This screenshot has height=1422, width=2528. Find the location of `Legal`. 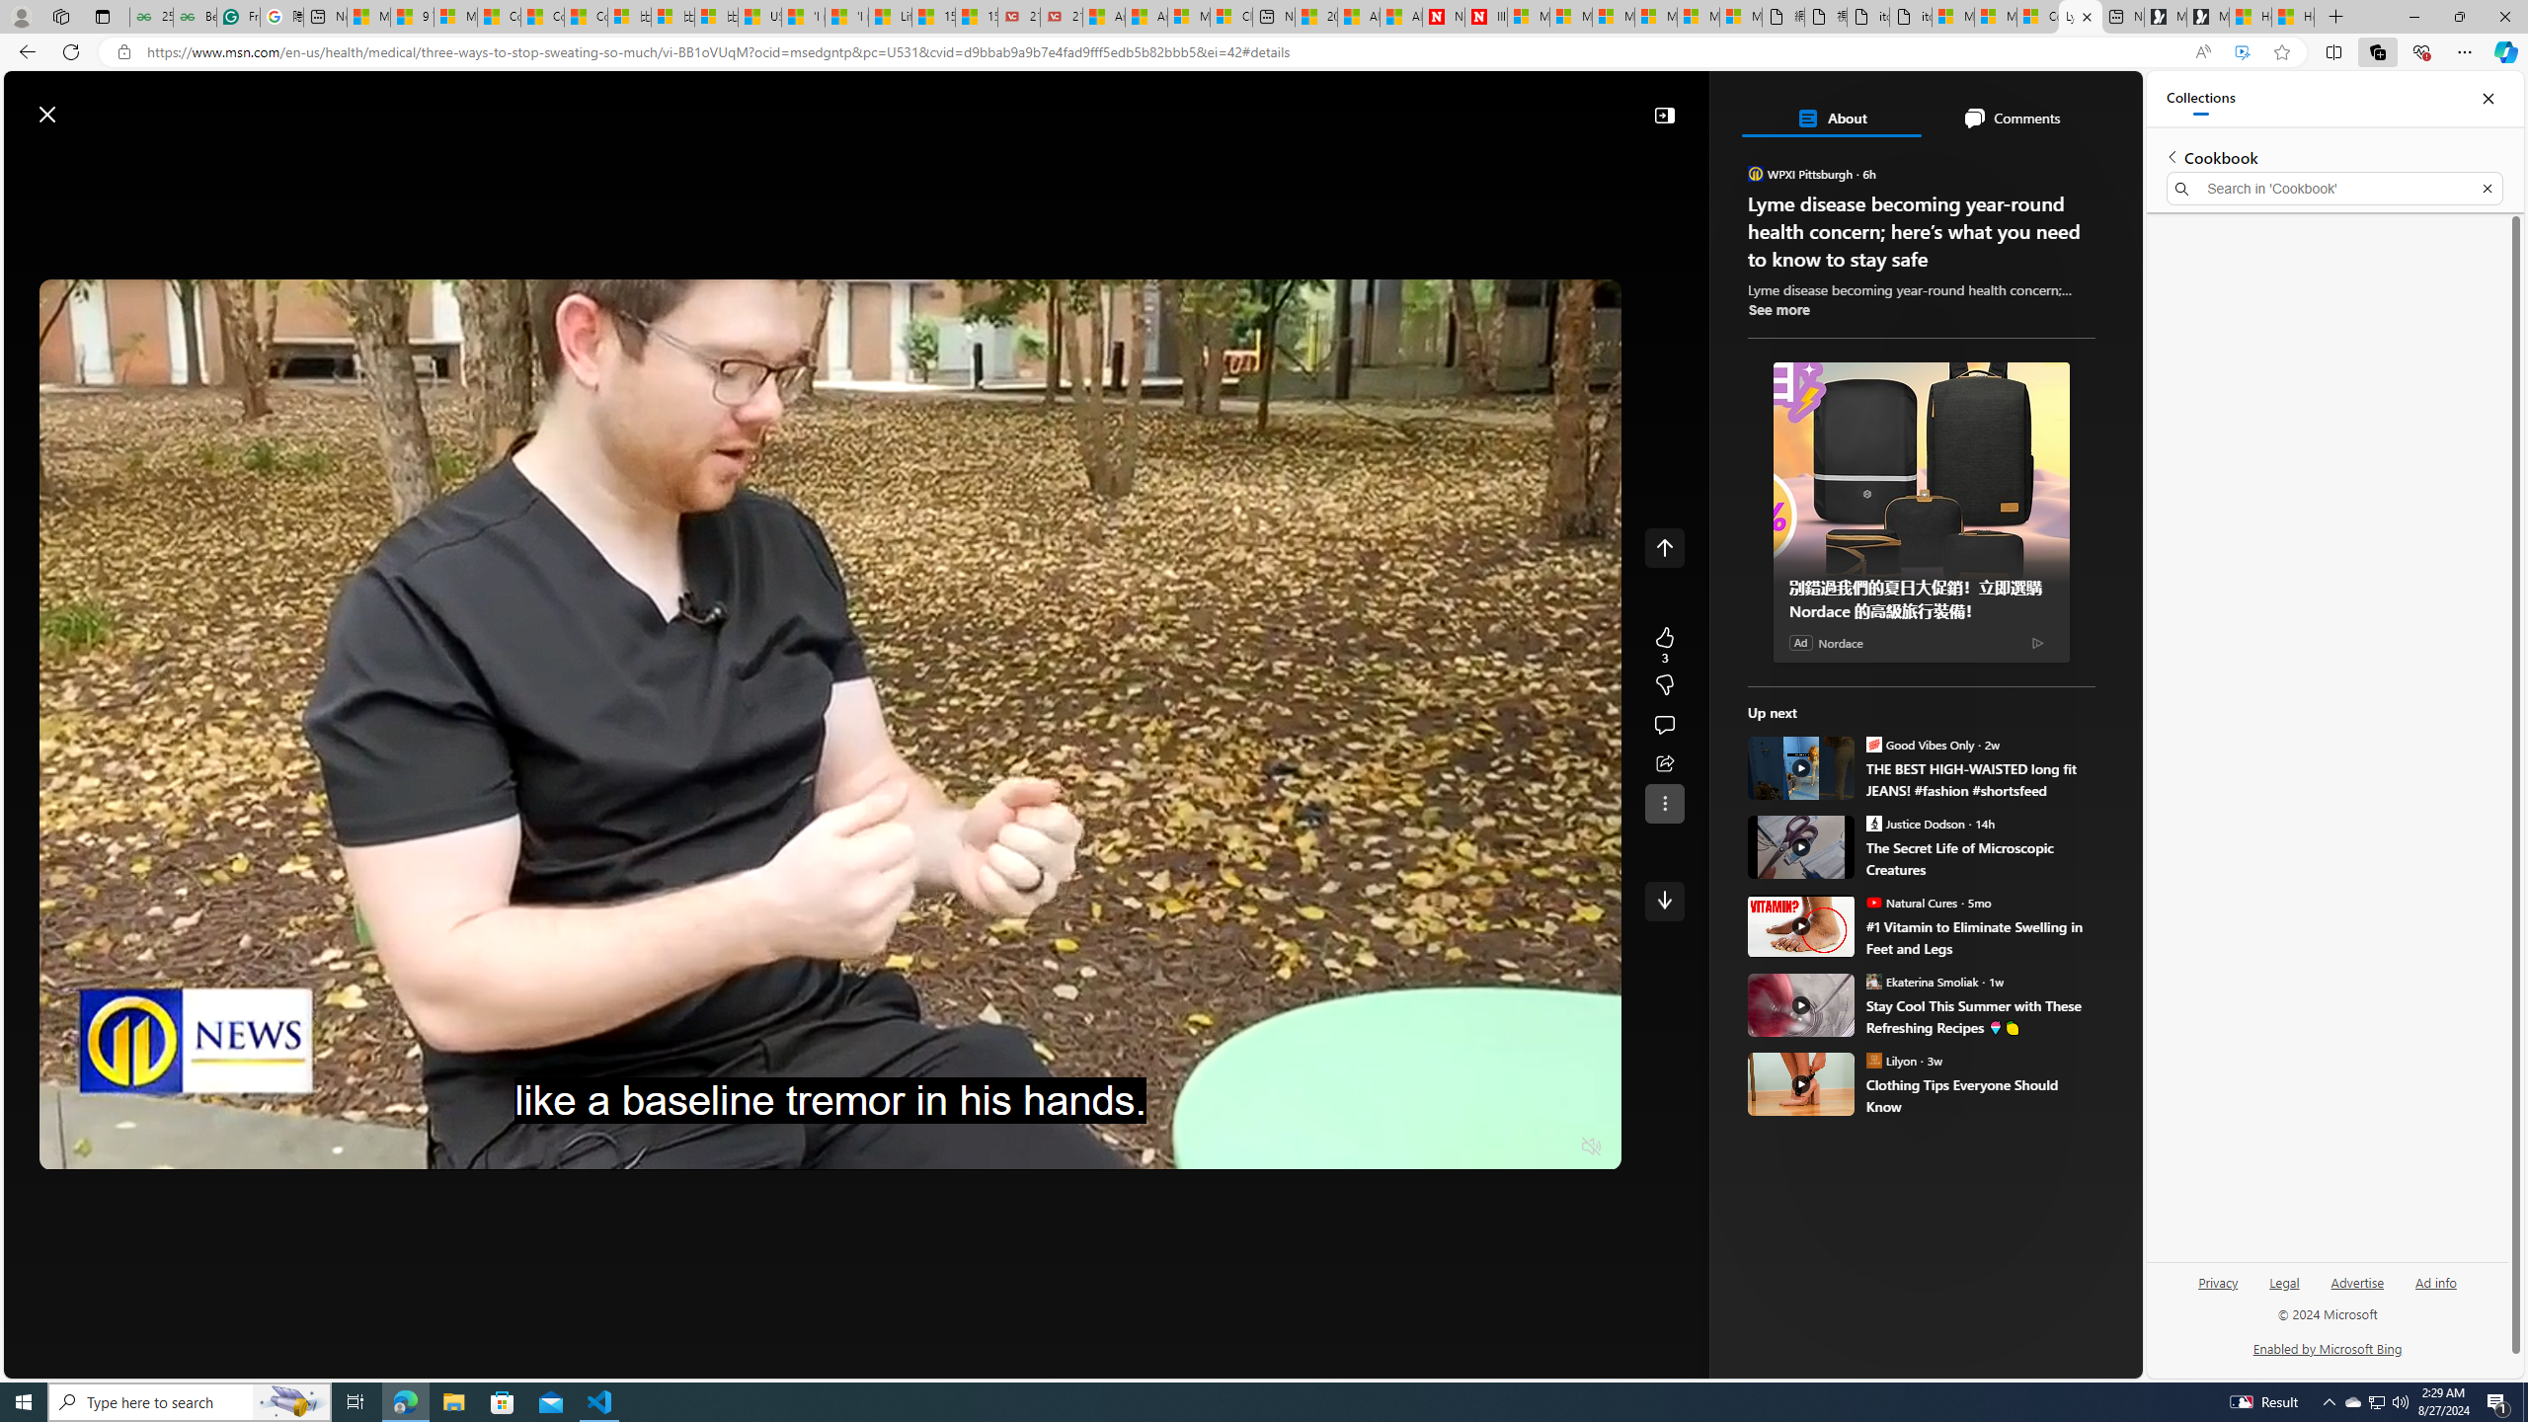

Legal is located at coordinates (2285, 1282).